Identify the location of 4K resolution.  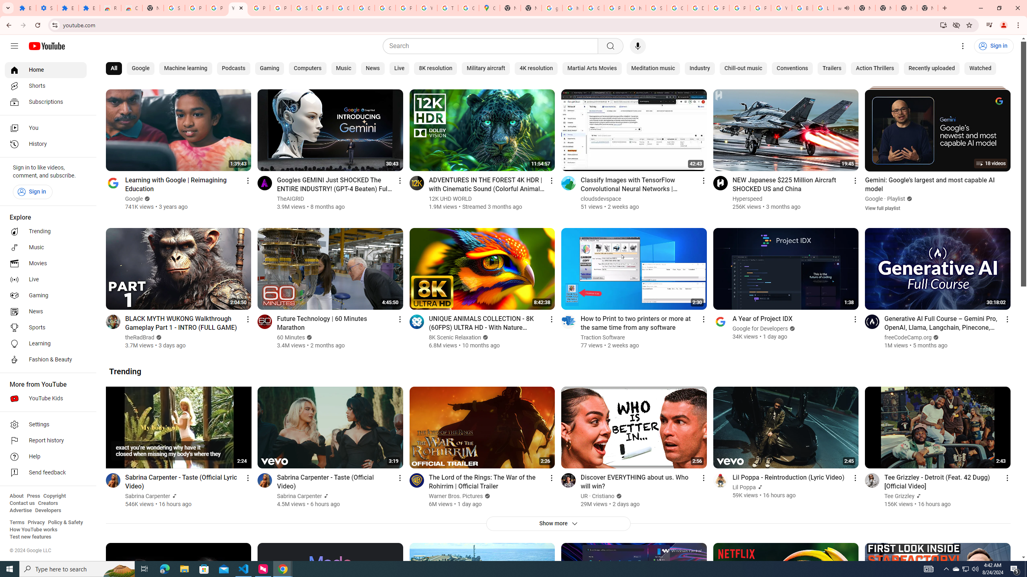
(536, 69).